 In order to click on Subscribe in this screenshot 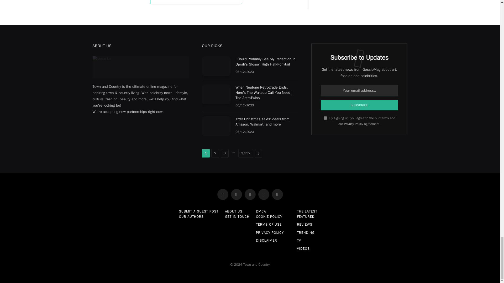, I will do `click(359, 105)`.